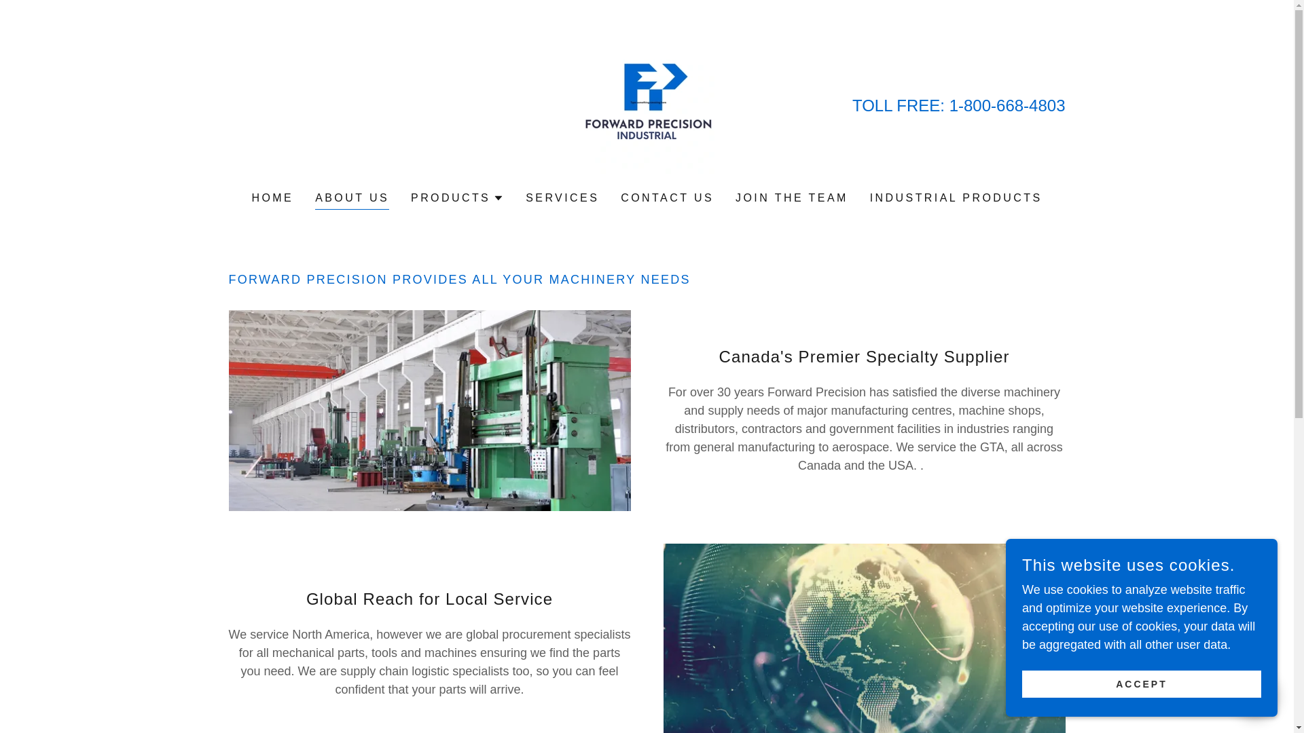  Describe the element at coordinates (1007, 105) in the screenshot. I see `1-800-668-4803` at that location.